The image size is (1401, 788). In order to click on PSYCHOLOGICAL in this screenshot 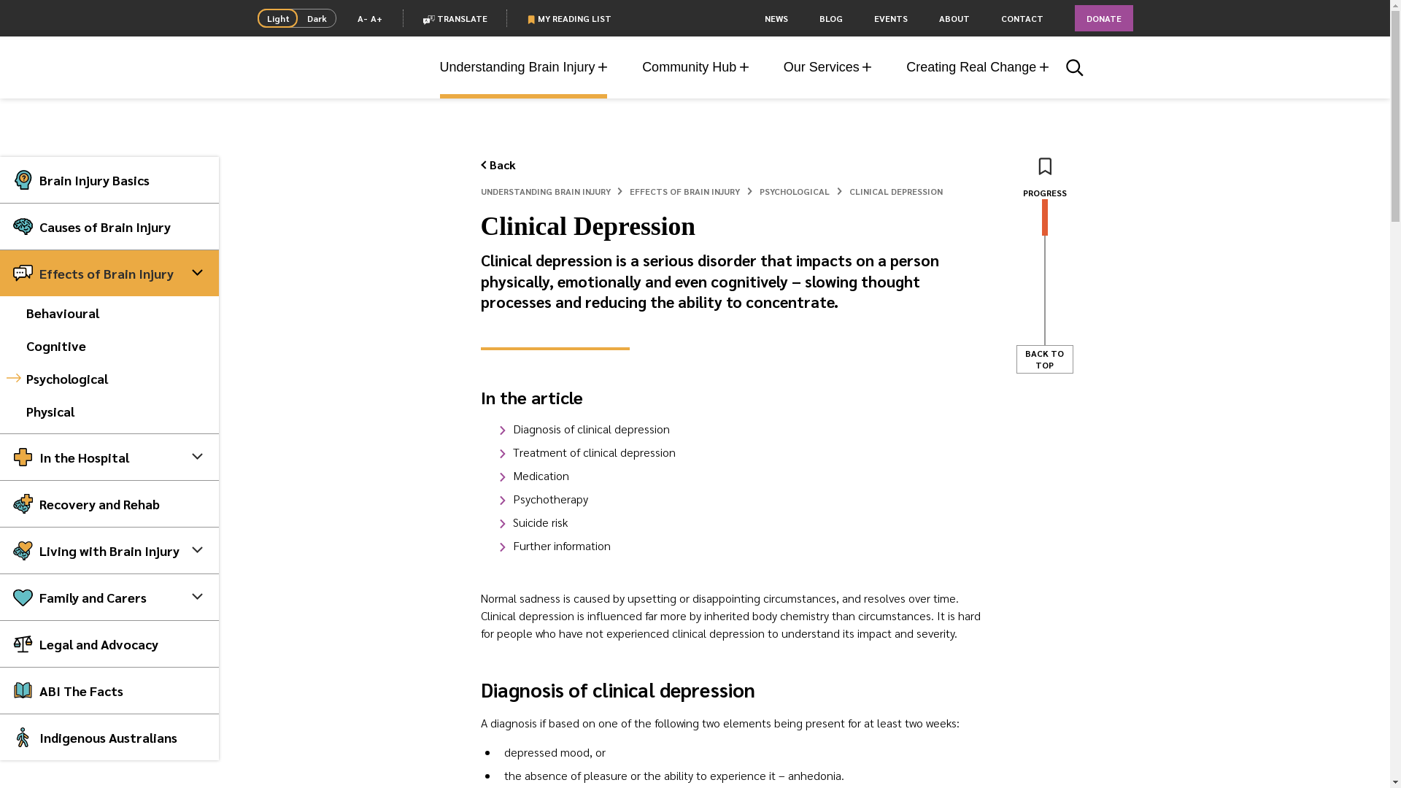, I will do `click(795, 191)`.